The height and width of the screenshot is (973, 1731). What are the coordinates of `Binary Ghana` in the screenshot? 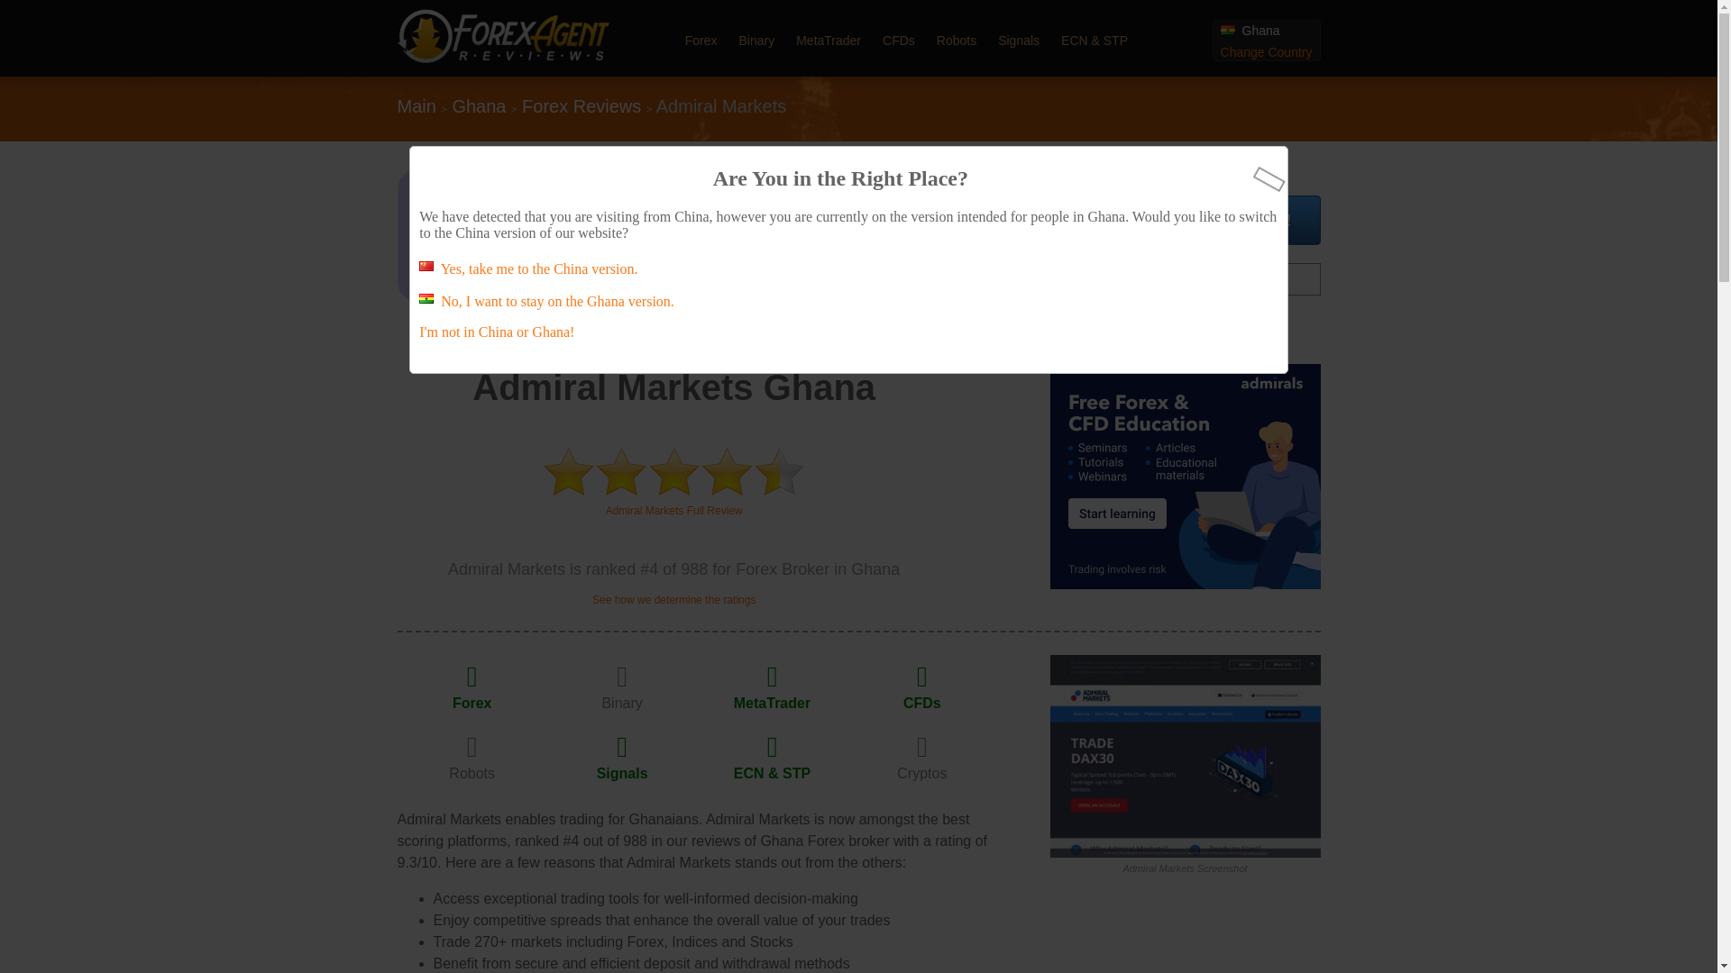 It's located at (621, 703).